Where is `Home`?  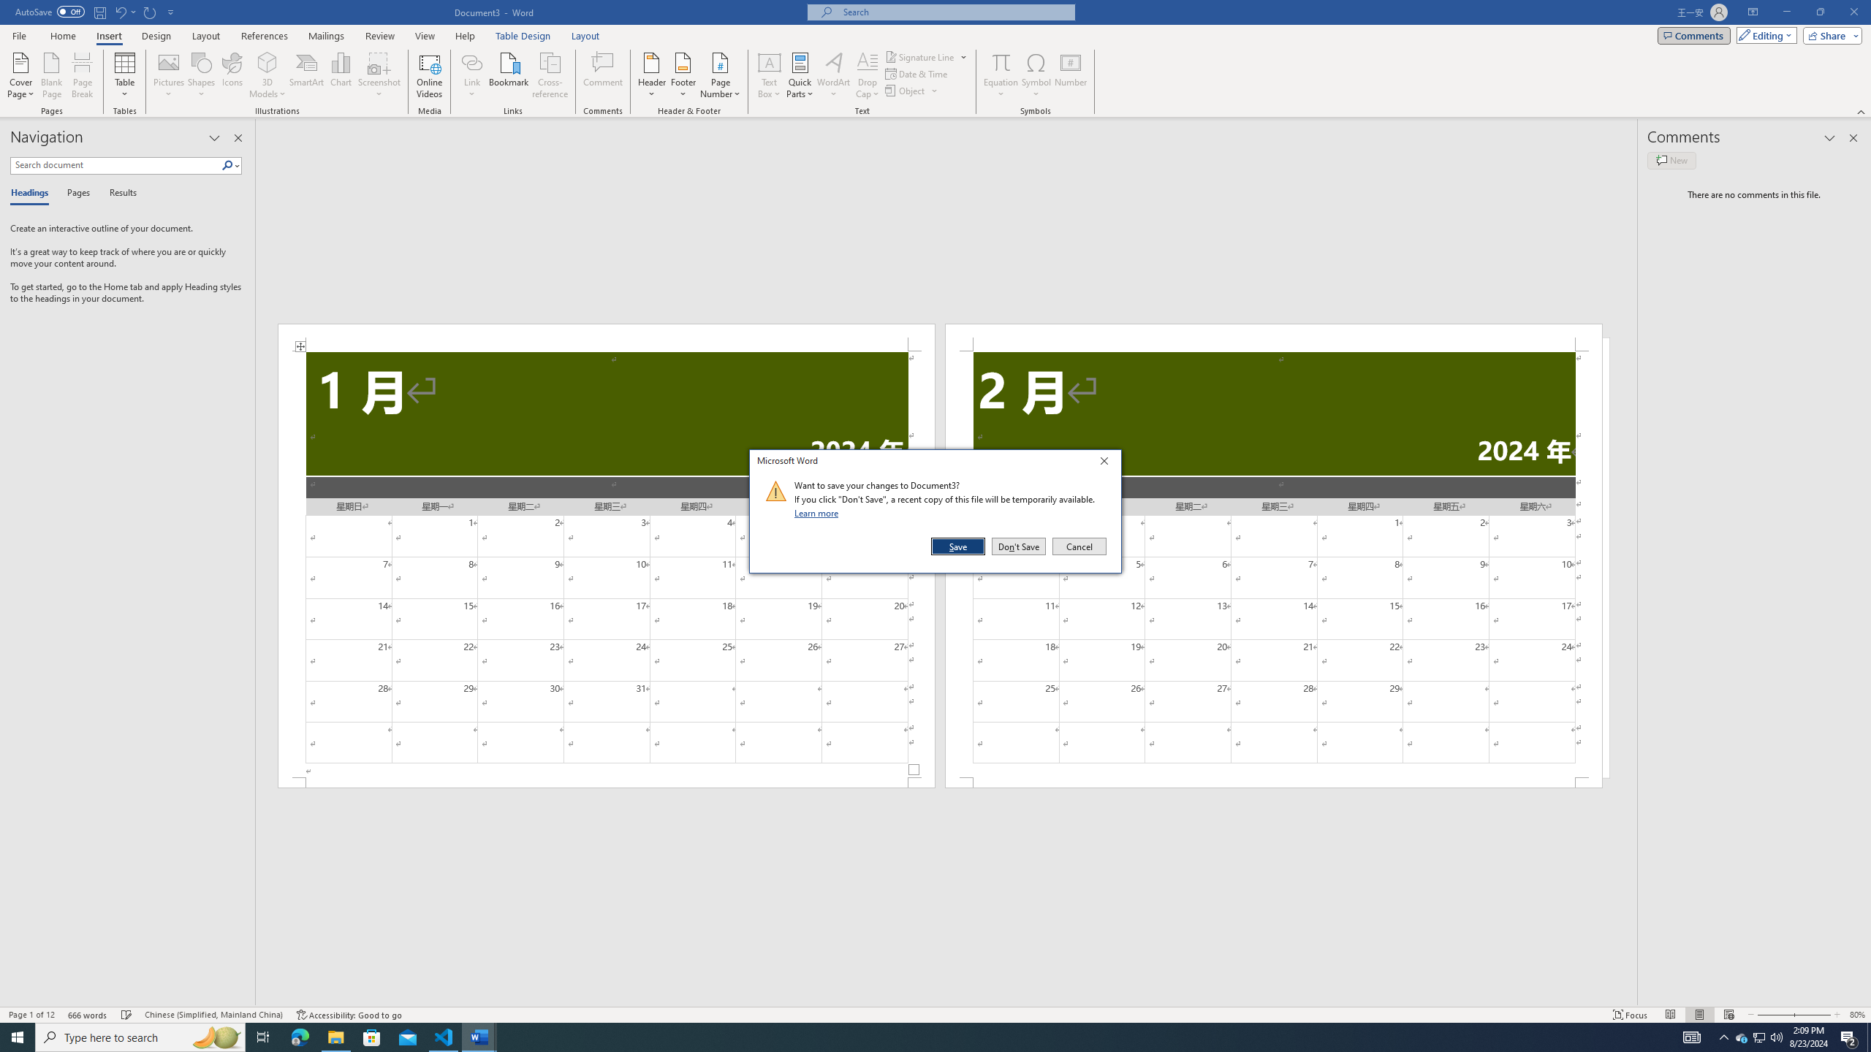
Home is located at coordinates (62, 36).